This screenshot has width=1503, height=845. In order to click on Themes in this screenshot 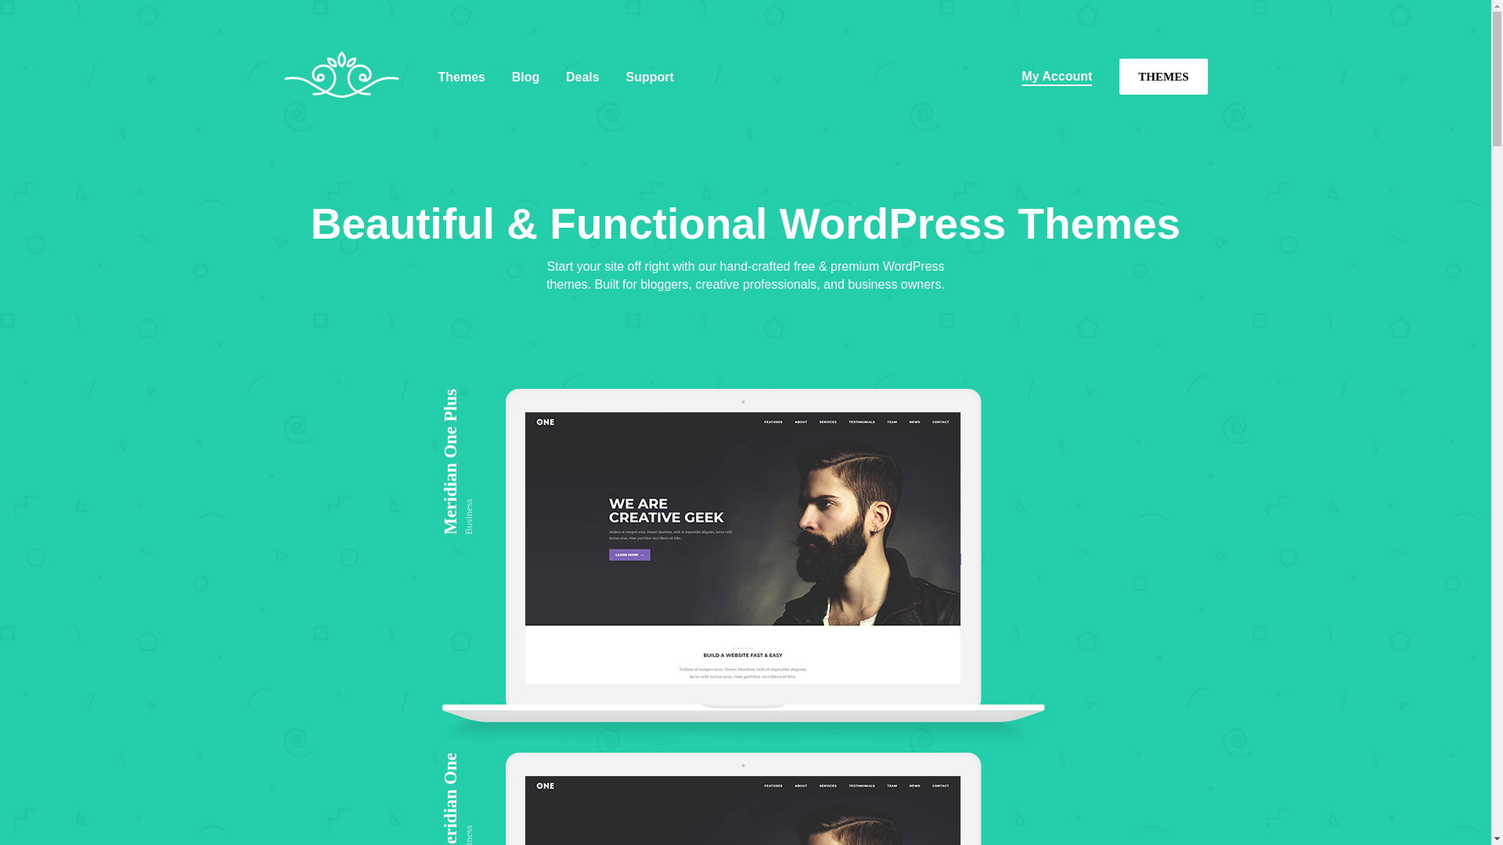, I will do `click(462, 77)`.